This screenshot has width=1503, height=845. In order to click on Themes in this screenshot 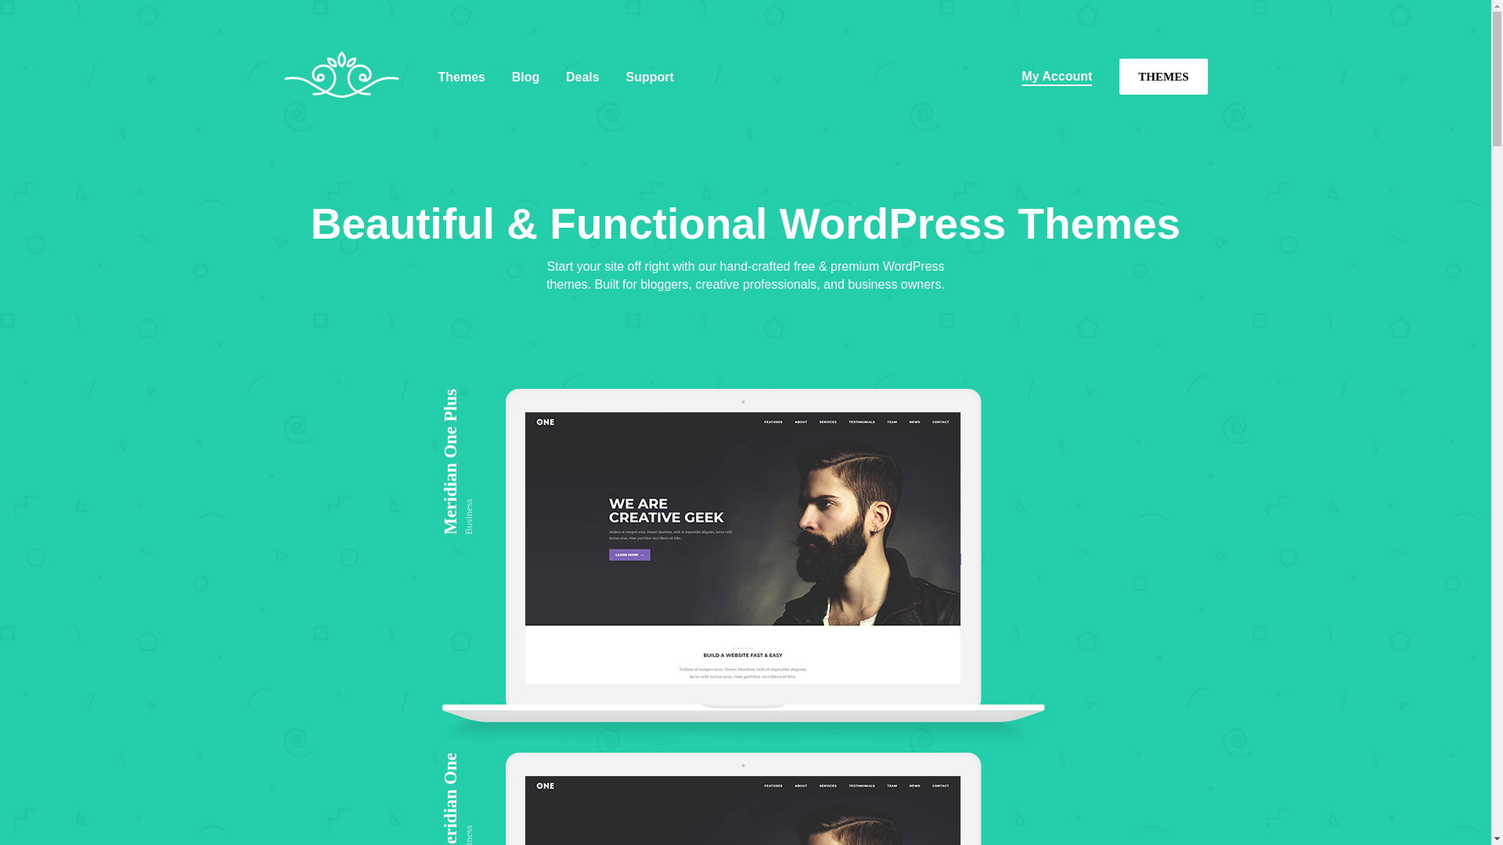, I will do `click(462, 77)`.